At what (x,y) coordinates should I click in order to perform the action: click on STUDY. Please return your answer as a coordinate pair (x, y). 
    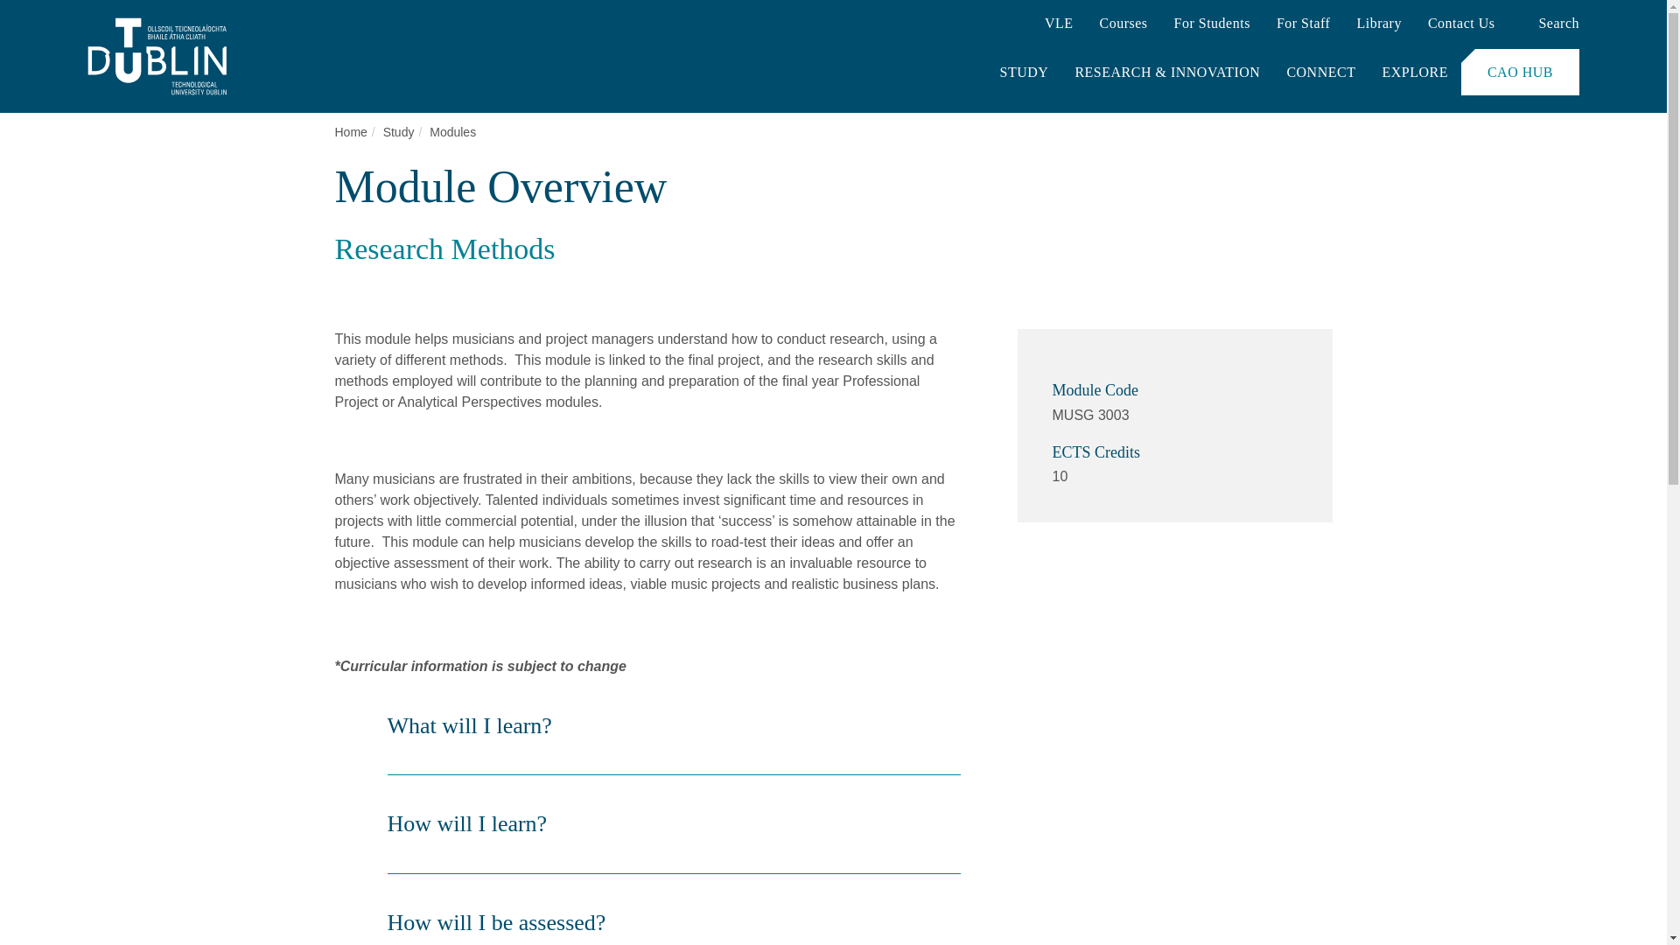
    Looking at the image, I should click on (1024, 72).